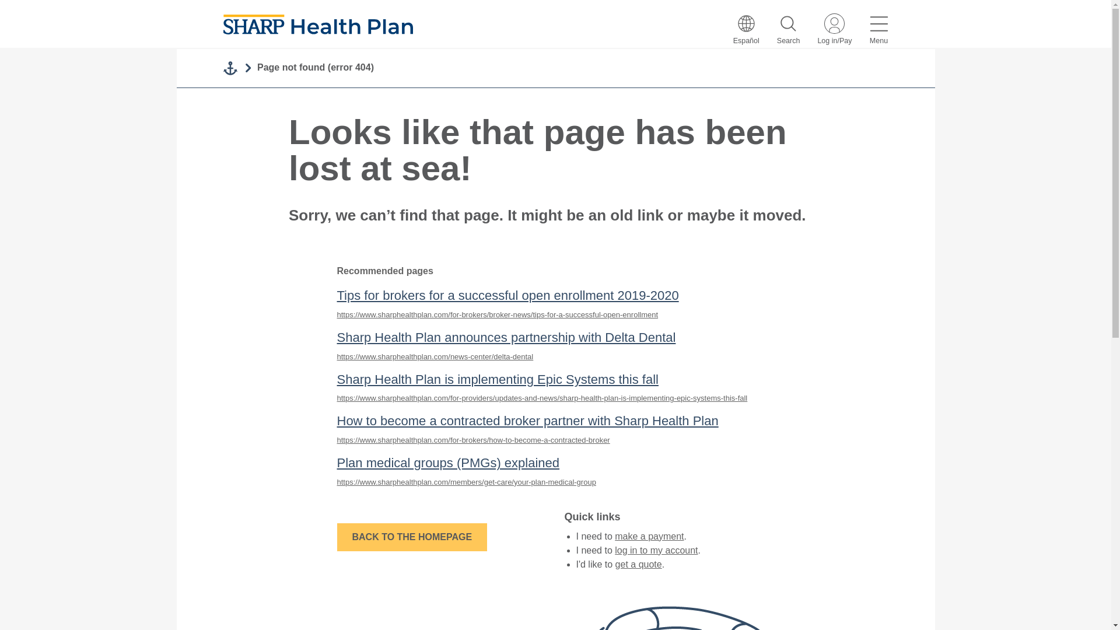 The width and height of the screenshot is (1120, 630). I want to click on shp-404, so click(555, 601).